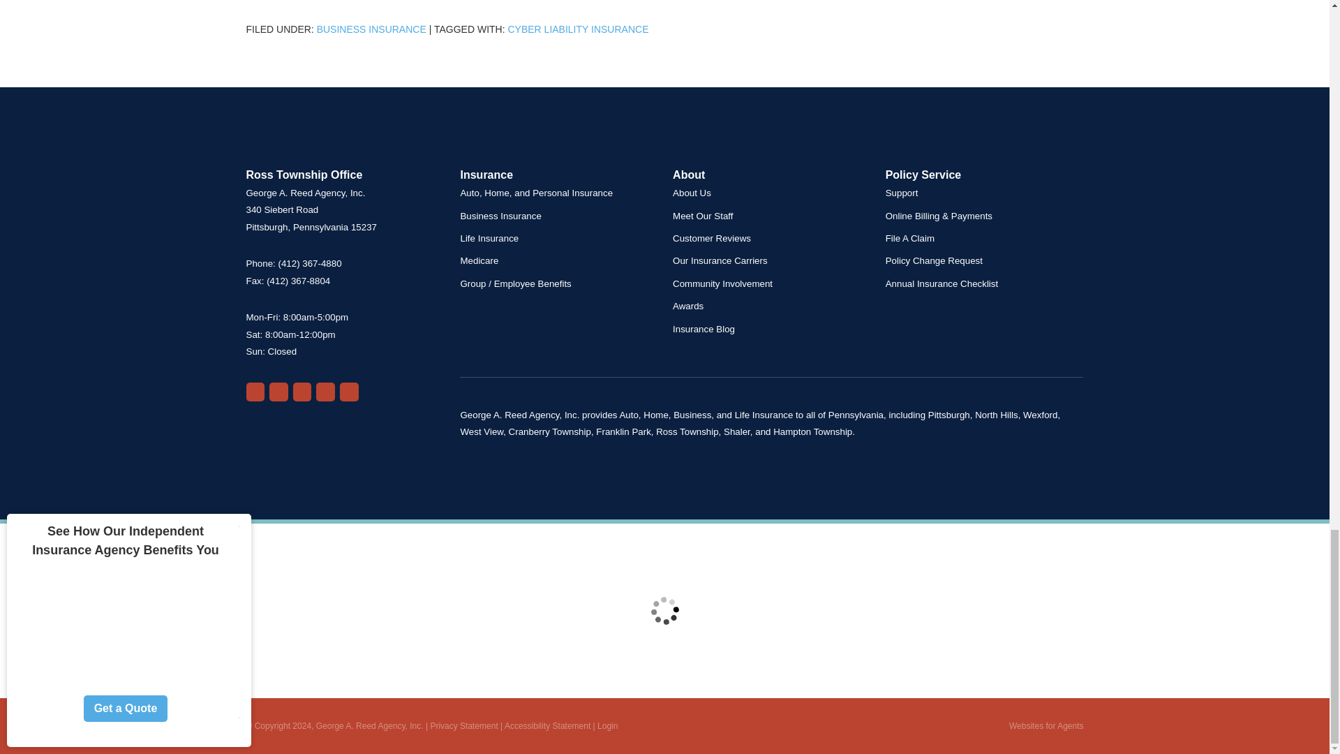 The width and height of the screenshot is (1340, 754). I want to click on X, so click(325, 391).